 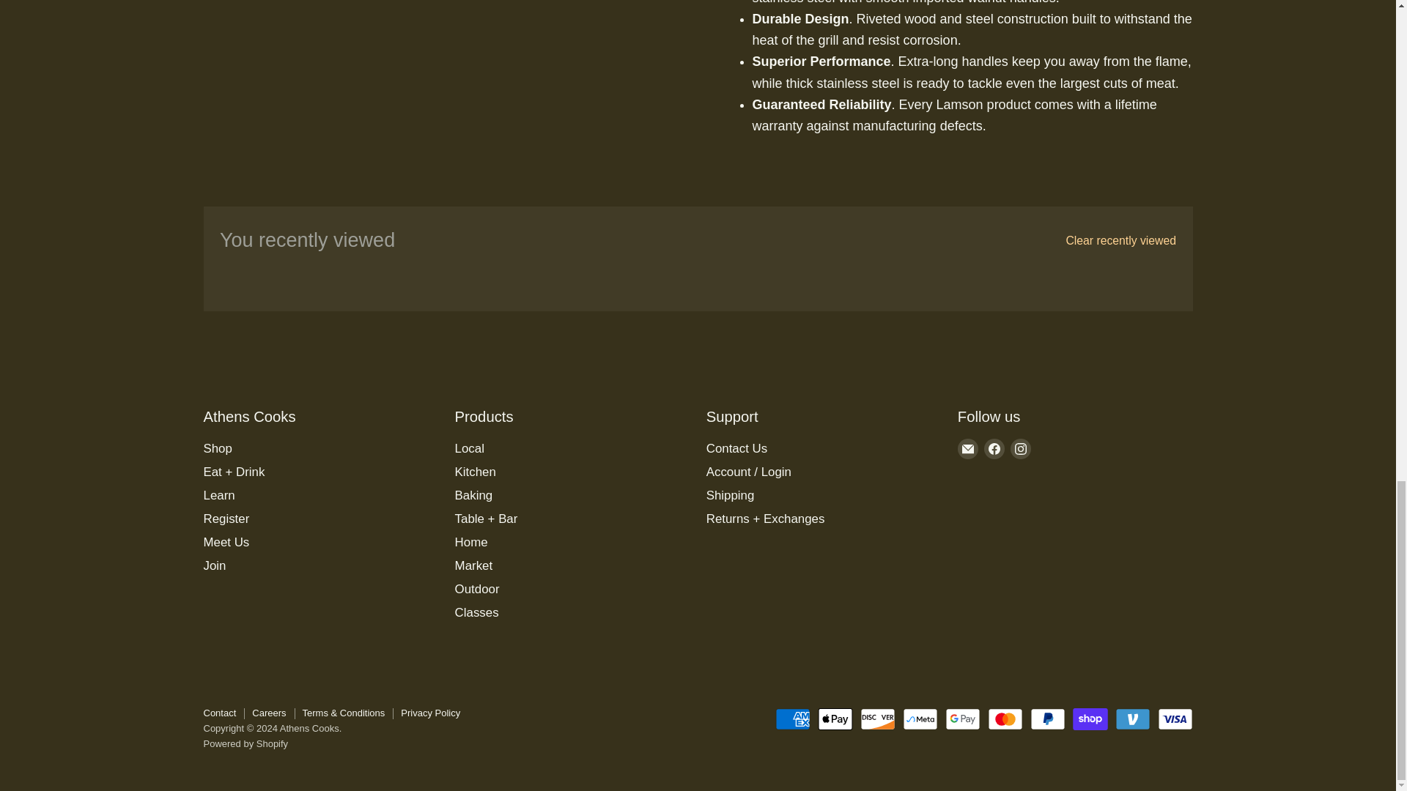 I want to click on Discover, so click(x=877, y=718).